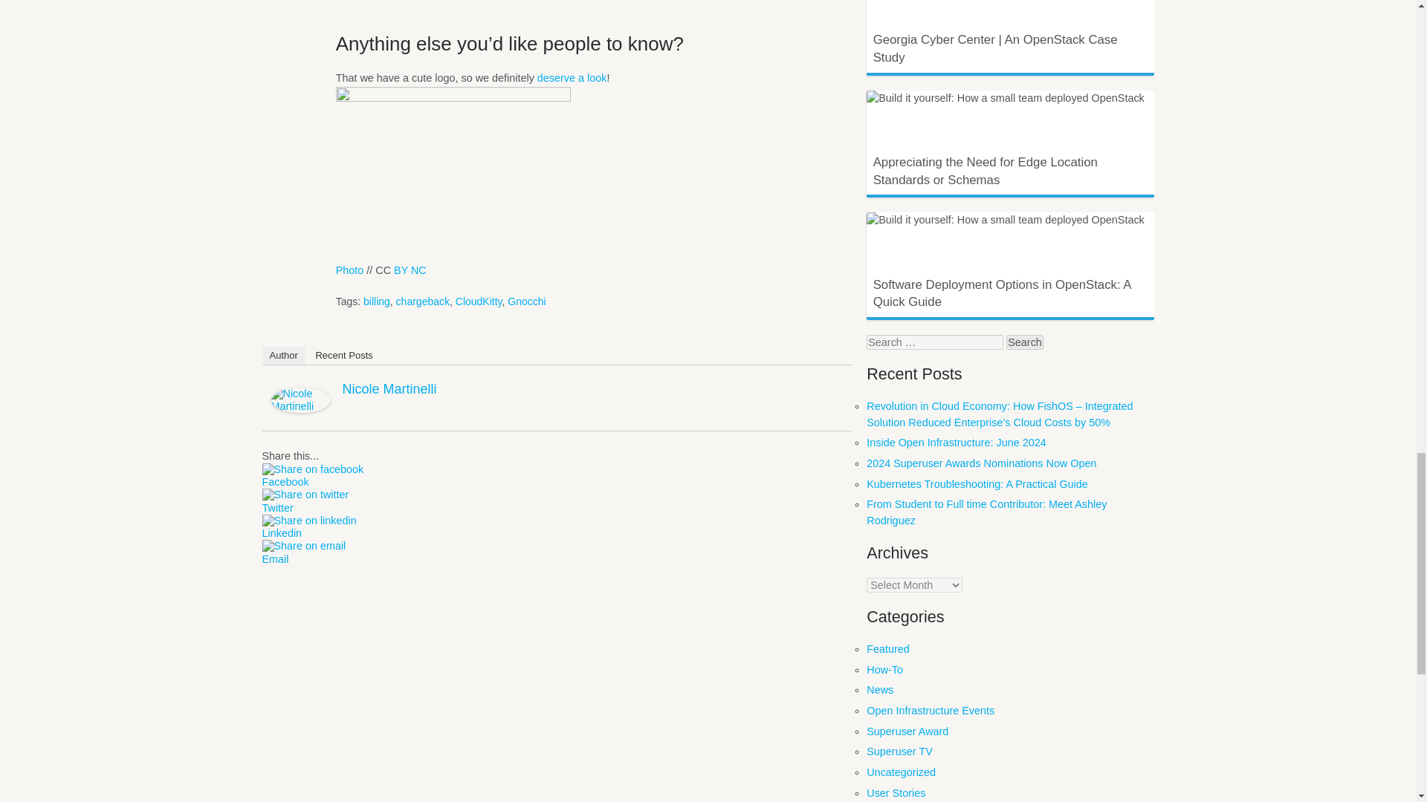 This screenshot has width=1427, height=802. I want to click on BY NC, so click(410, 270).